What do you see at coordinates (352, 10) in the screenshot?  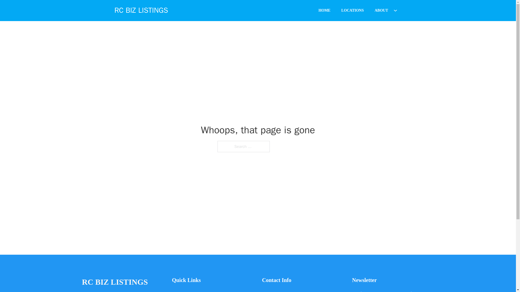 I see `LOCATIONS` at bounding box center [352, 10].